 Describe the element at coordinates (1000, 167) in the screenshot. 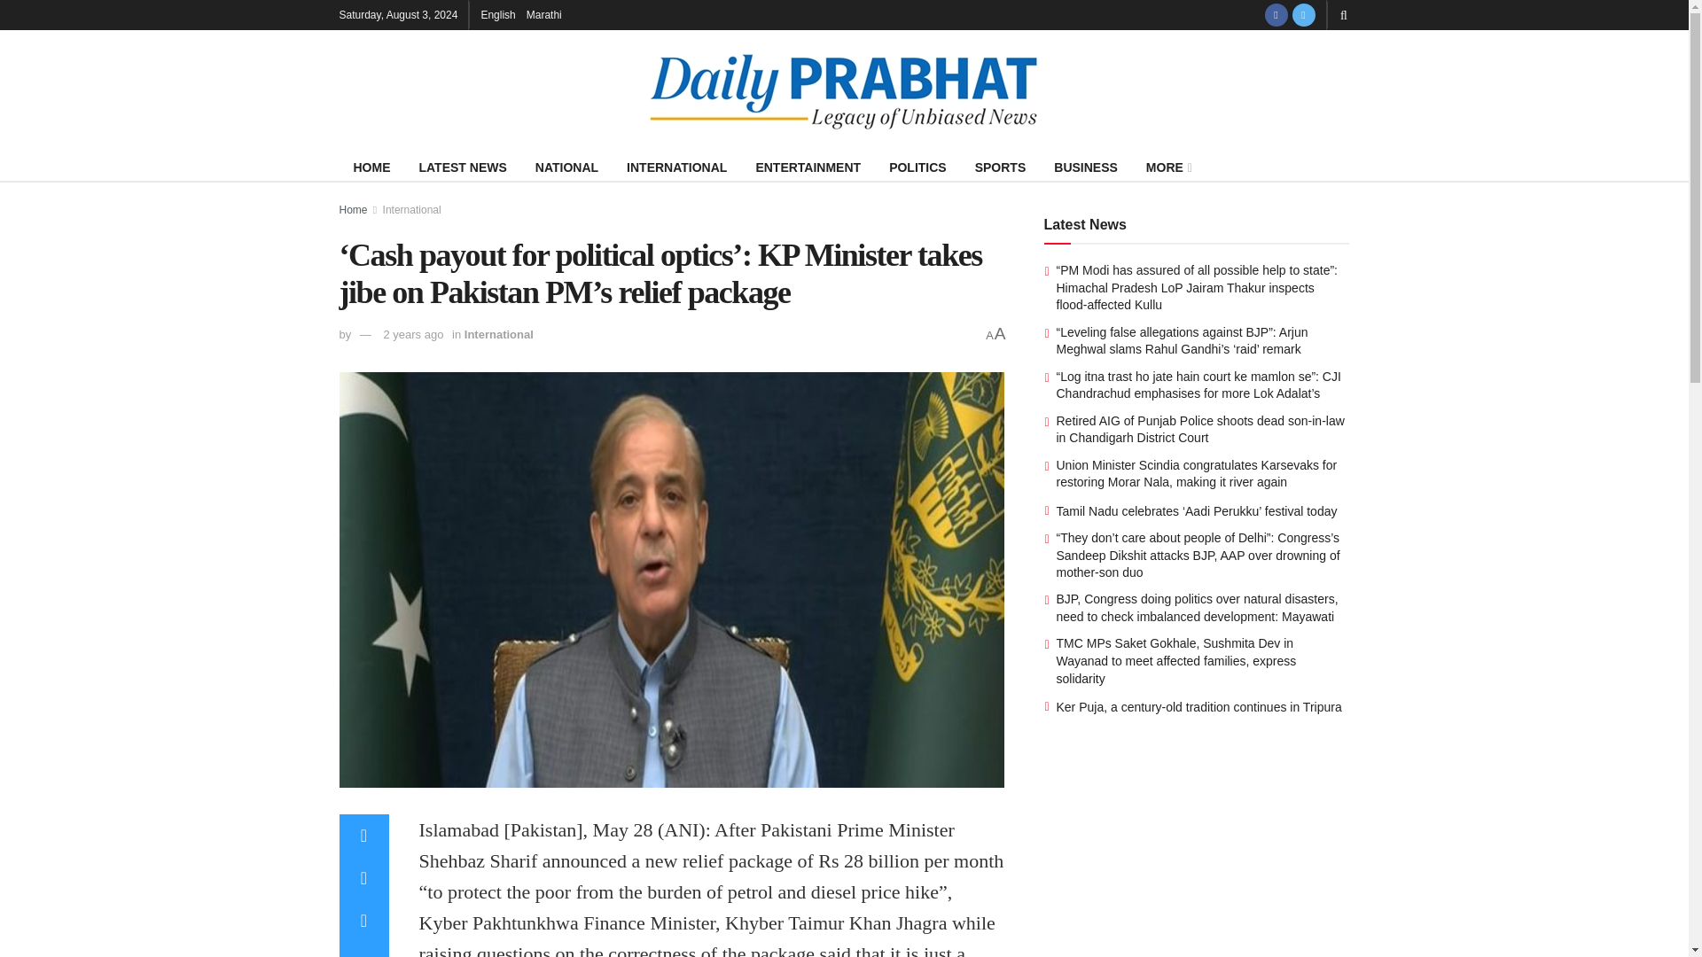

I see `SPORTS` at that location.